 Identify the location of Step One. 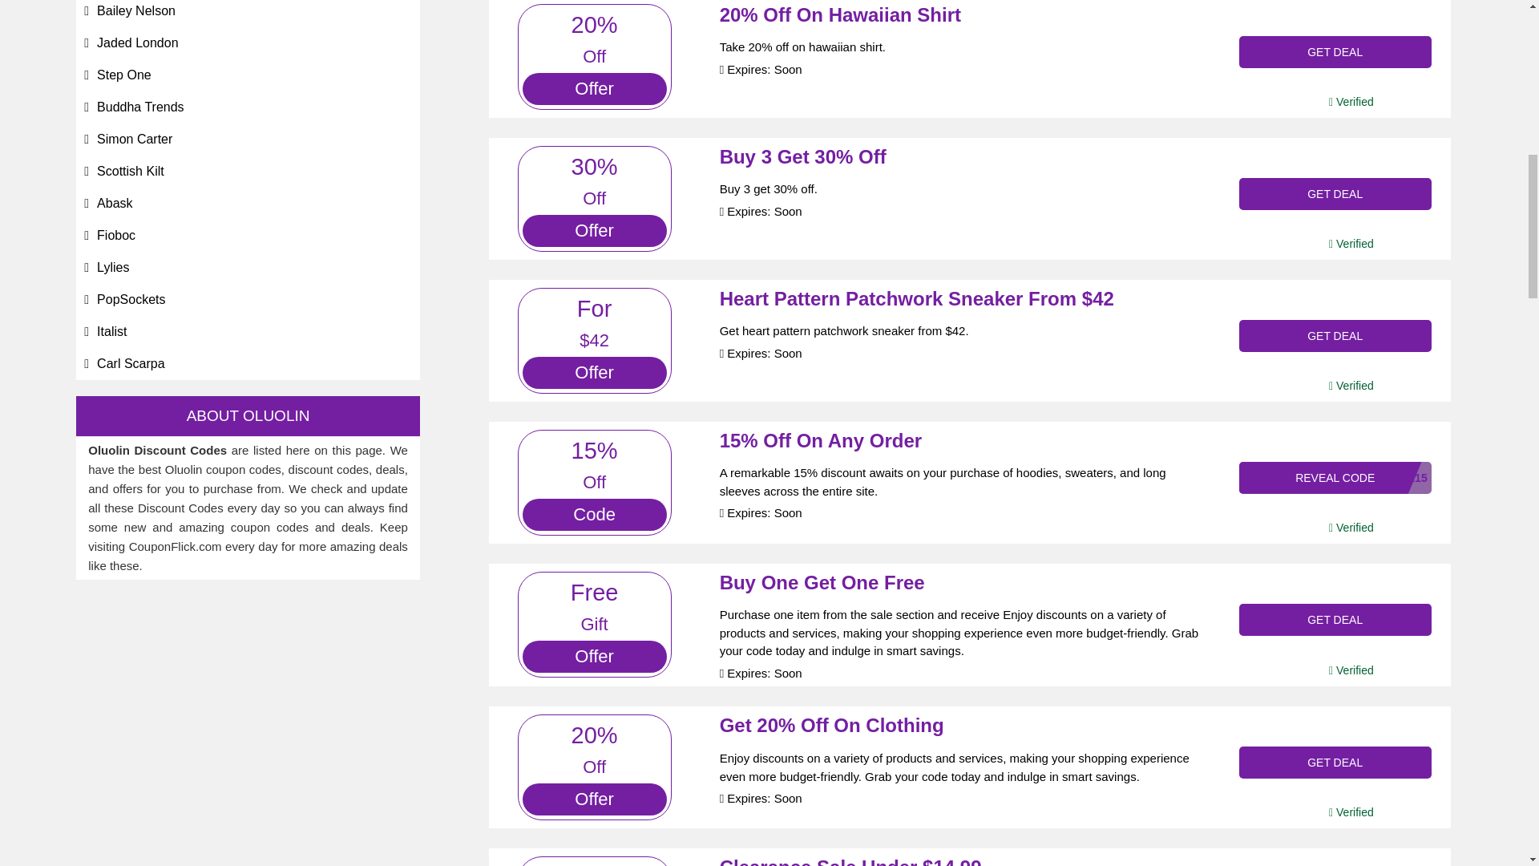
(123, 75).